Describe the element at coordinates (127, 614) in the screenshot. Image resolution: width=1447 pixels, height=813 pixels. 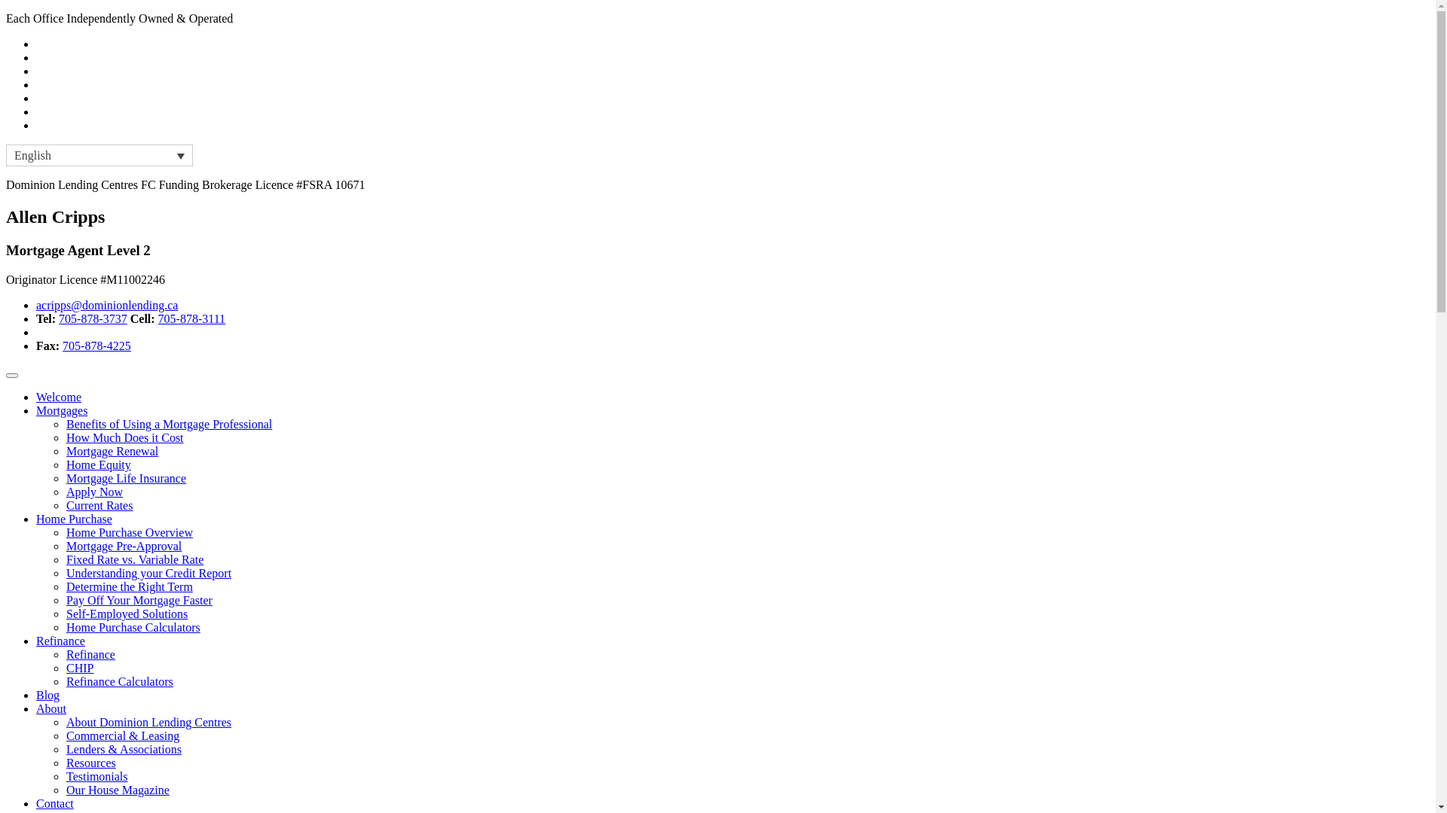
I see `Self-Employed Solutions` at that location.